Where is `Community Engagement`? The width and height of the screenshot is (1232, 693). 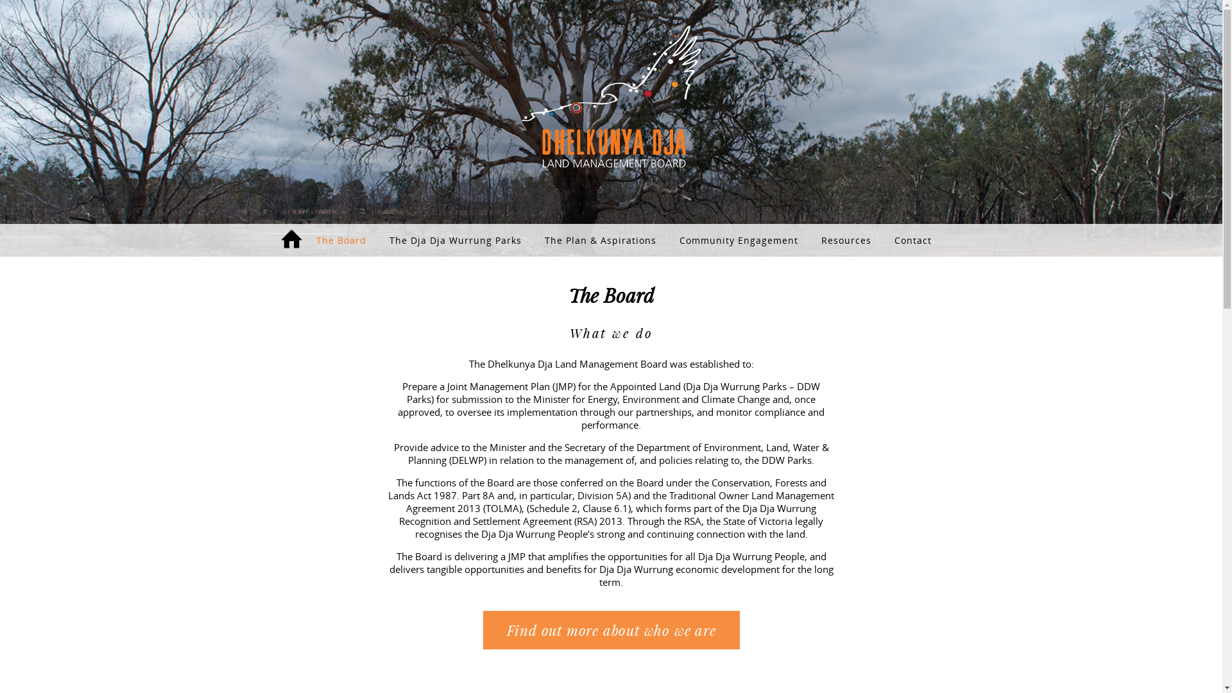
Community Engagement is located at coordinates (739, 240).